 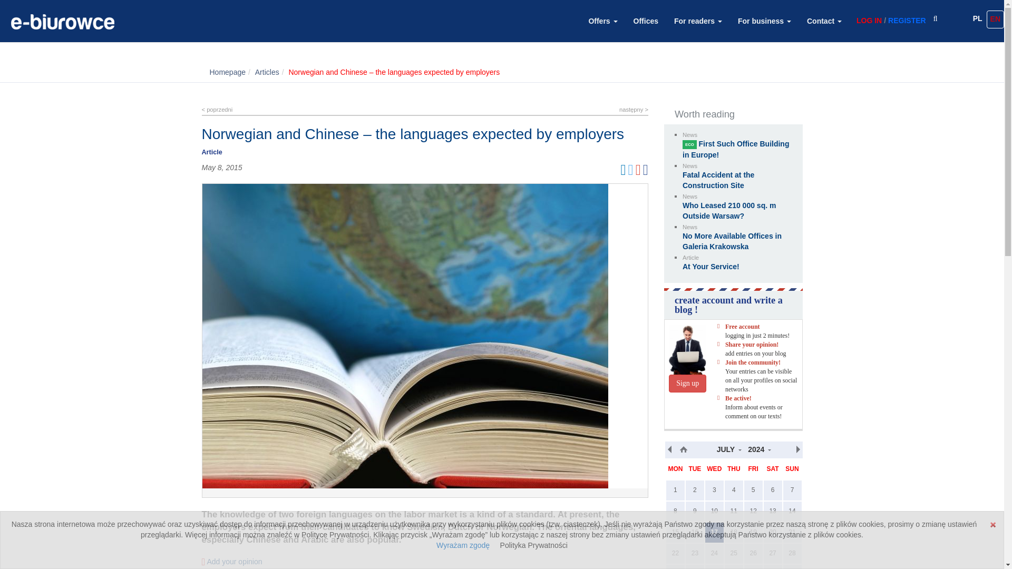 What do you see at coordinates (698, 25) in the screenshot?
I see `For readers` at bounding box center [698, 25].